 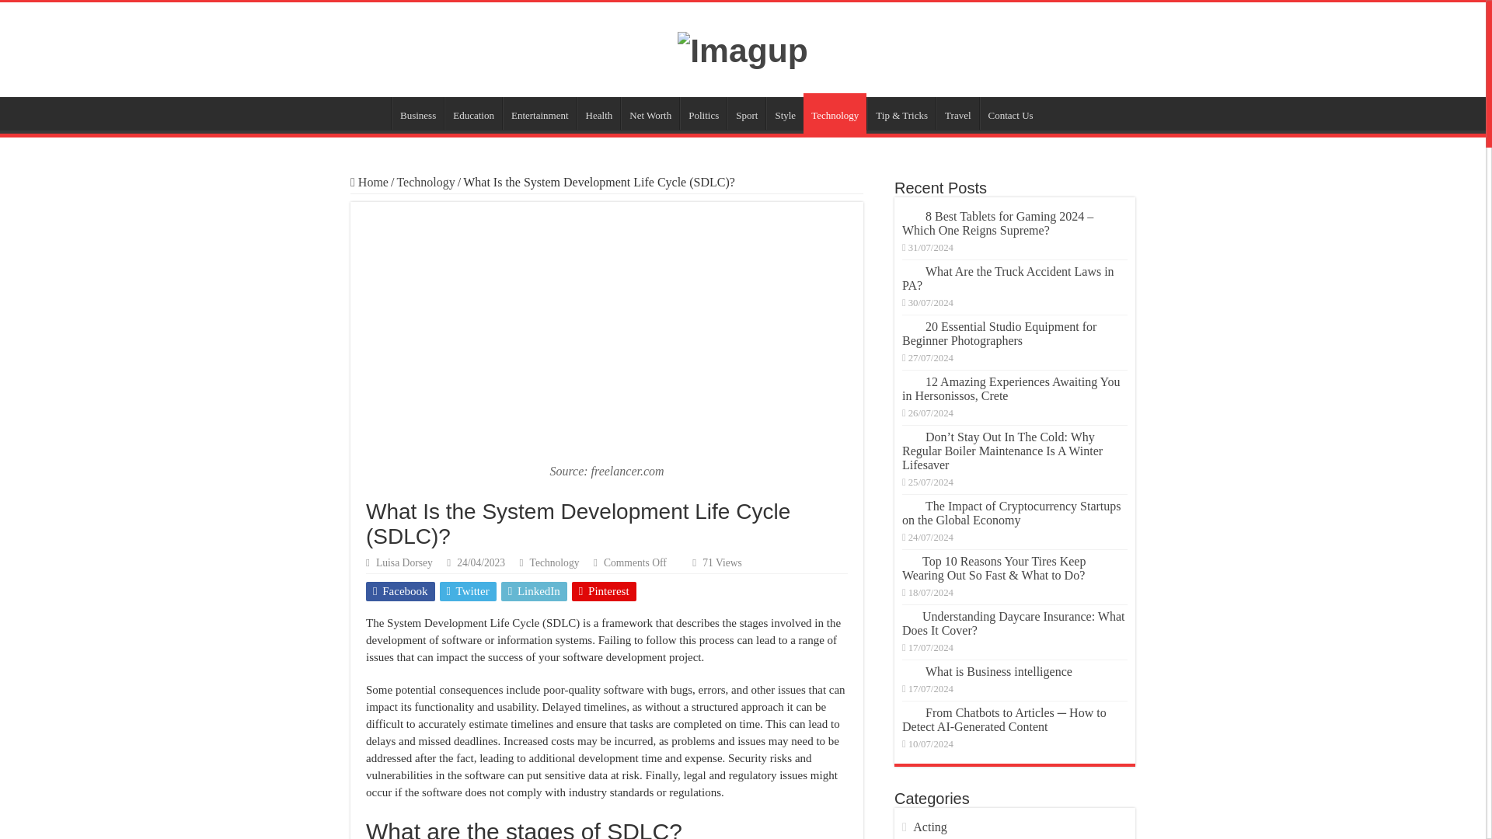 What do you see at coordinates (555, 562) in the screenshot?
I see `Technology` at bounding box center [555, 562].